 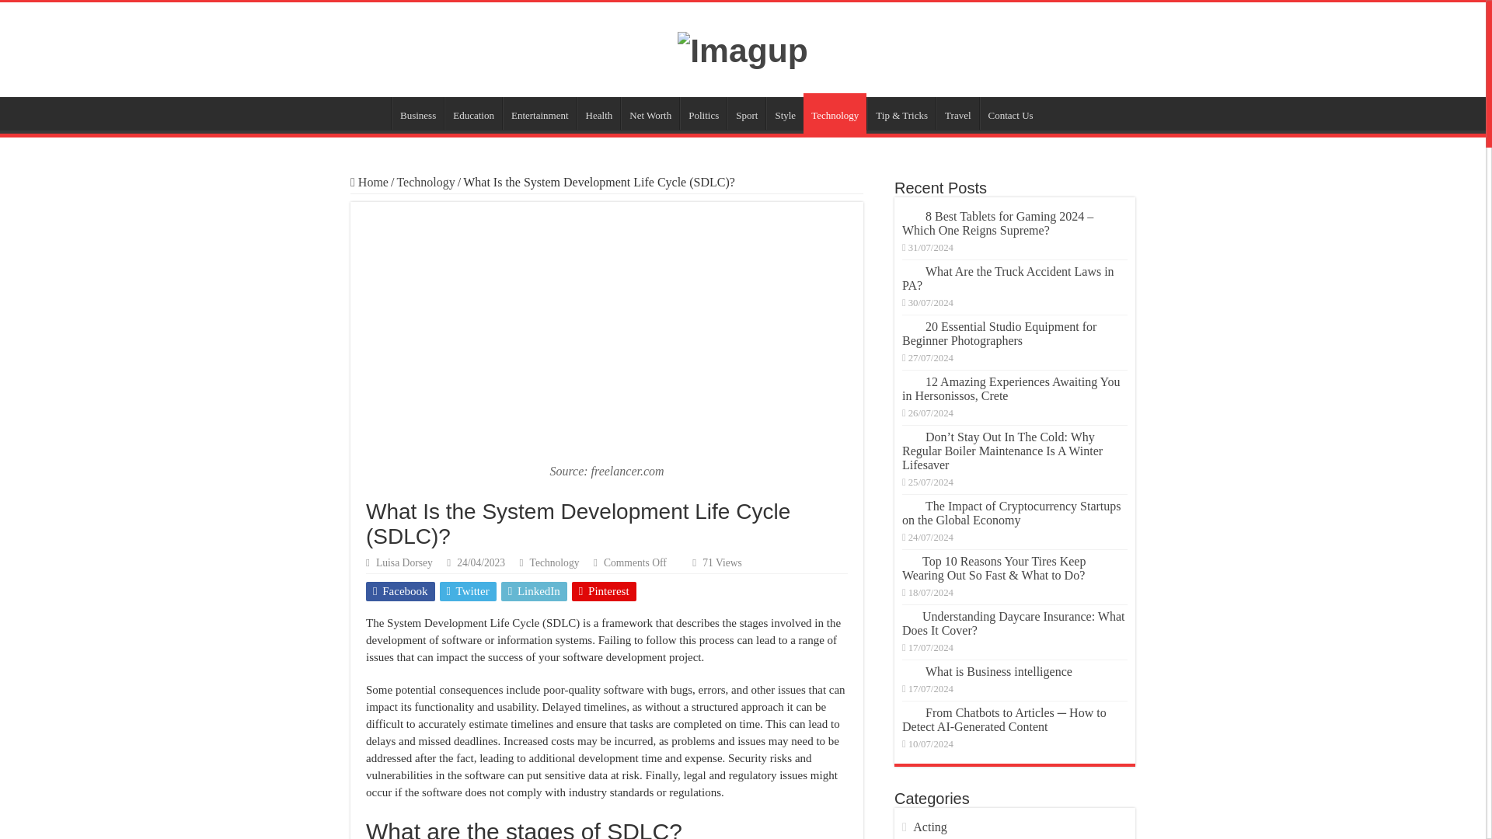 What do you see at coordinates (555, 562) in the screenshot?
I see `Technology` at bounding box center [555, 562].